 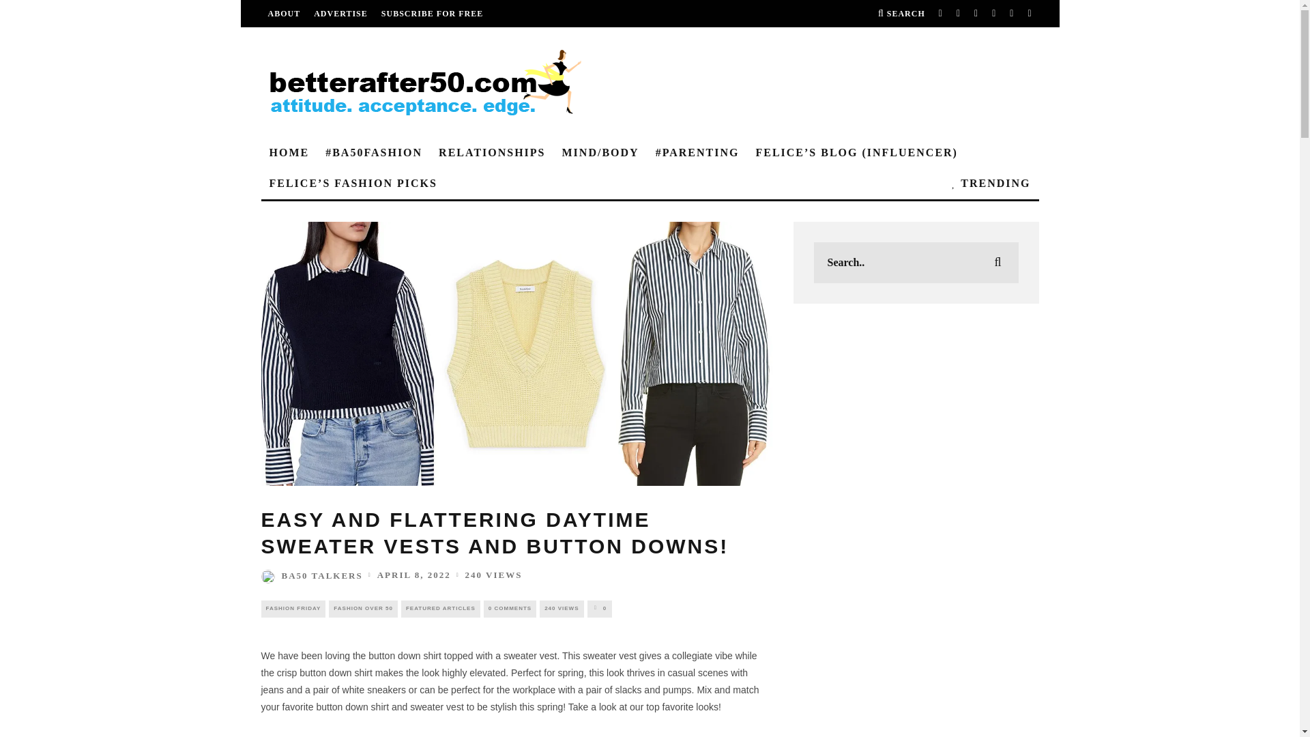 I want to click on View all posts in fashion friday, so click(x=293, y=609).